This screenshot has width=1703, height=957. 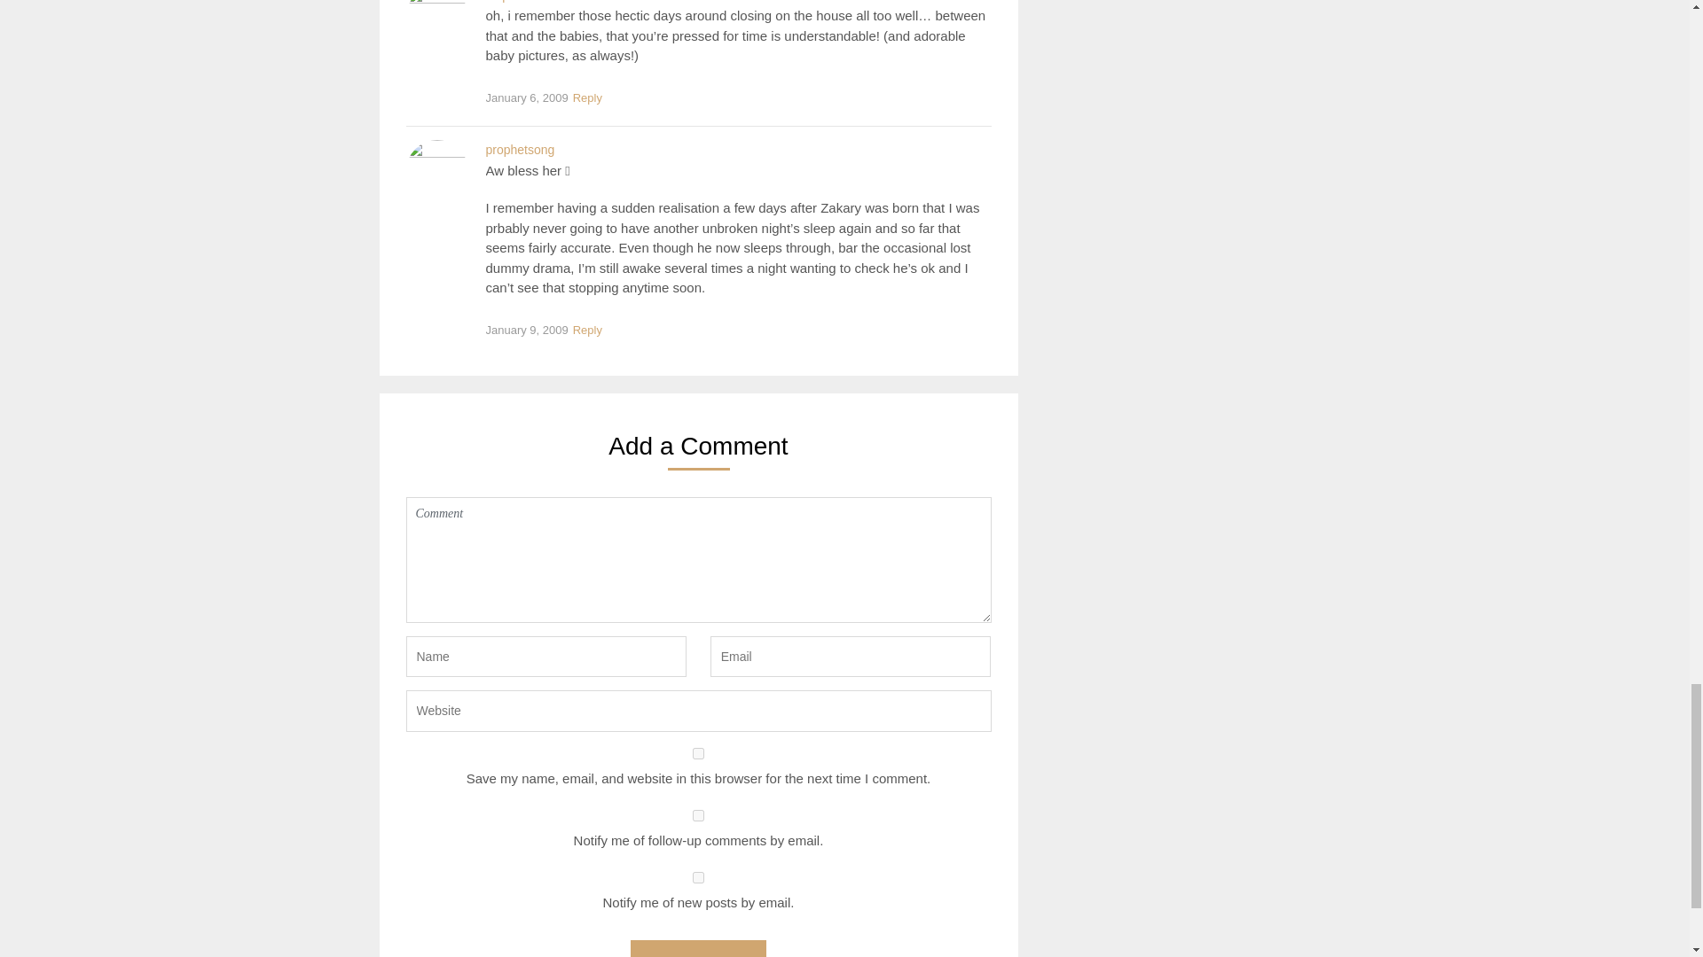 I want to click on Reply, so click(x=587, y=330).